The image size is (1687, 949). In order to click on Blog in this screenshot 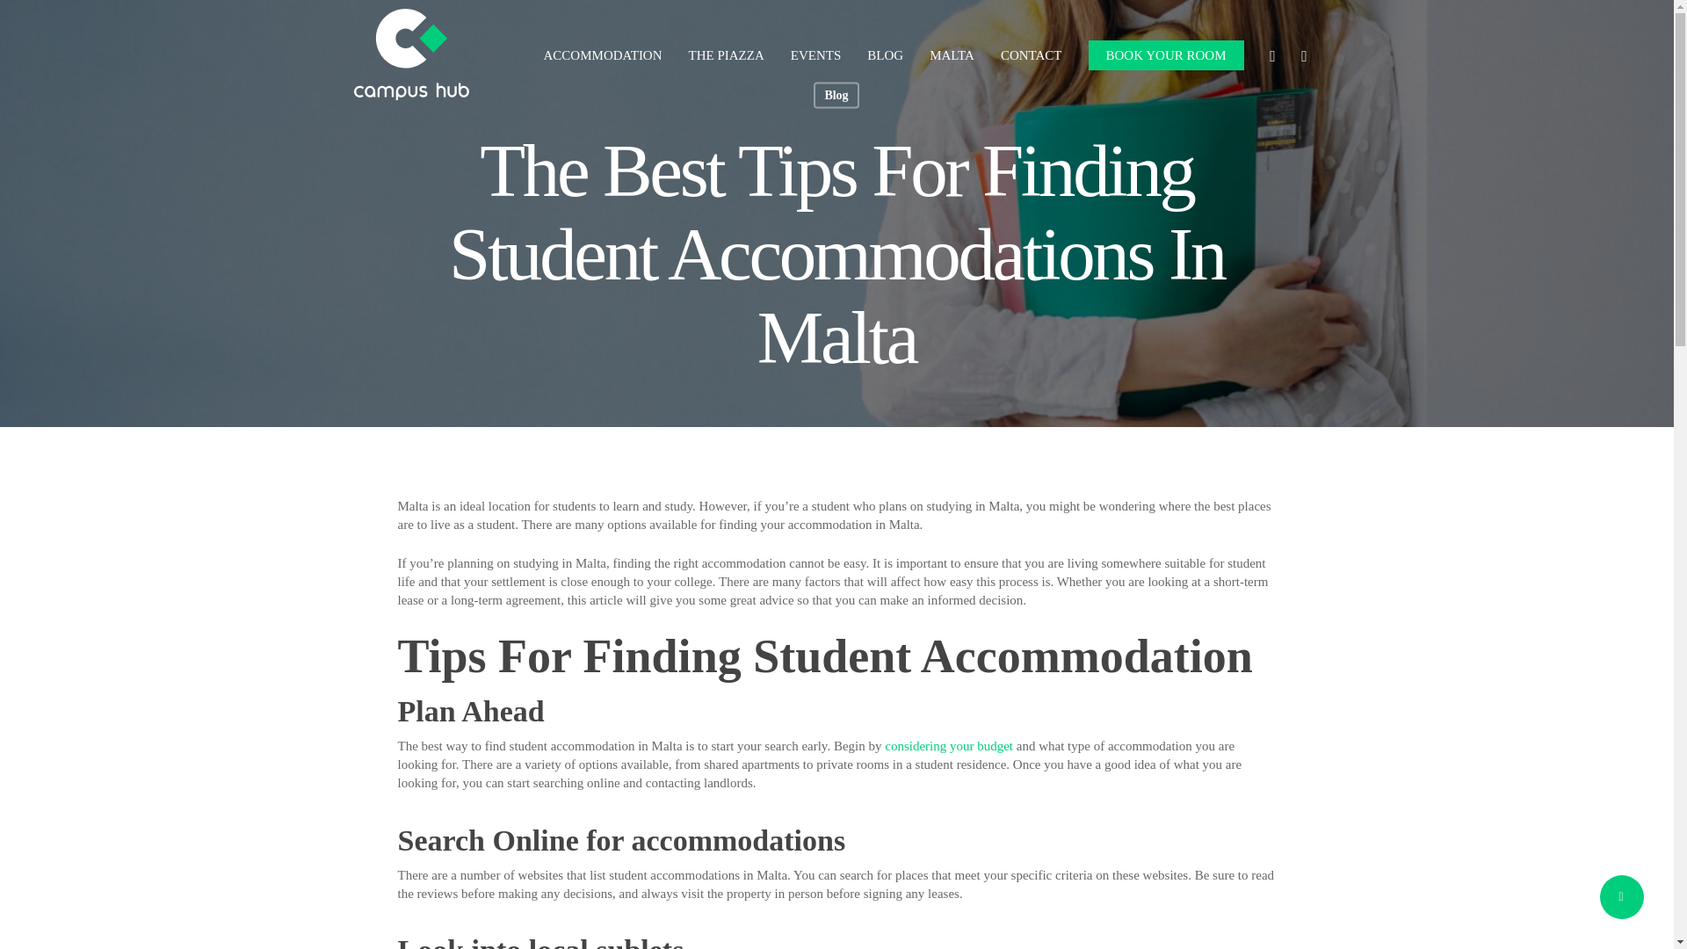, I will do `click(836, 95)`.